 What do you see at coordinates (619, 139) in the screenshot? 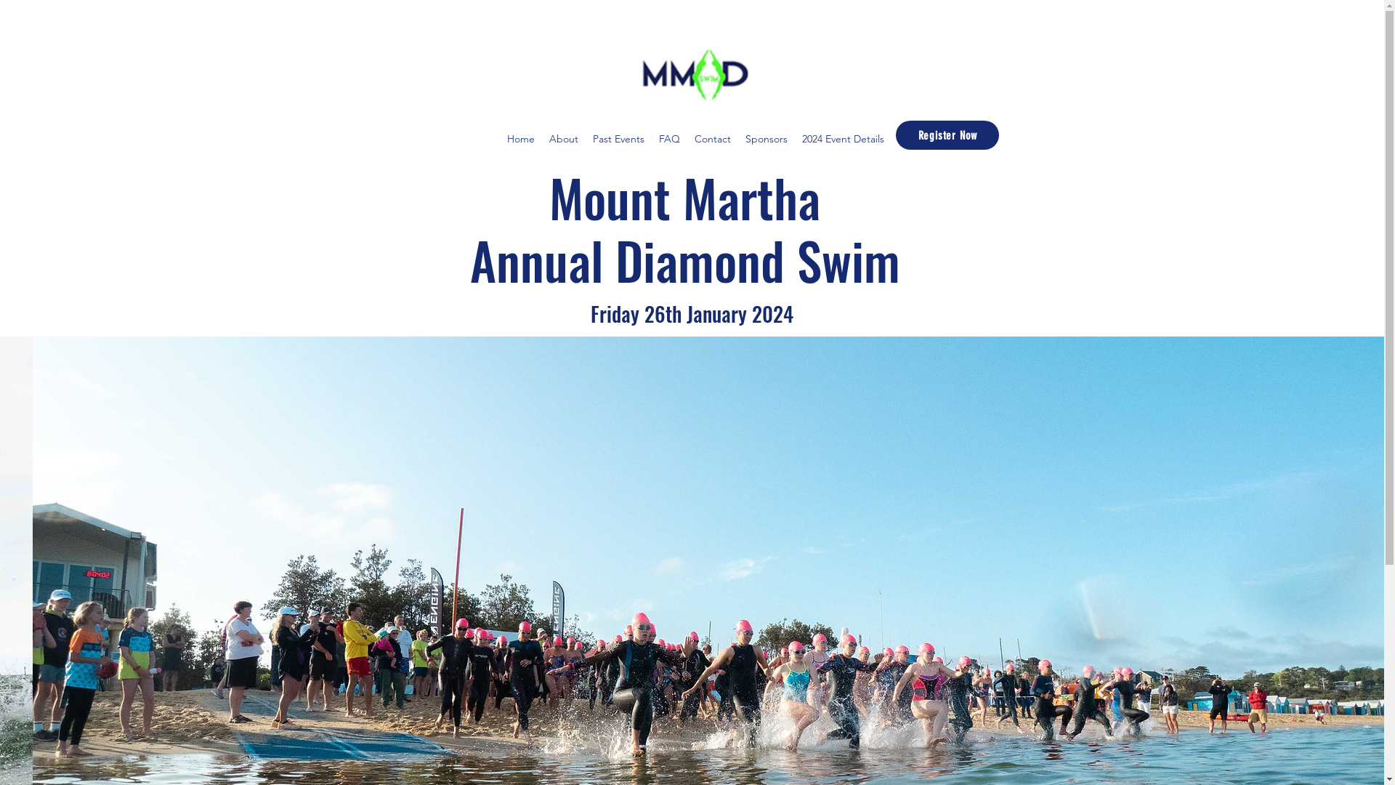
I see `Past Events` at bounding box center [619, 139].